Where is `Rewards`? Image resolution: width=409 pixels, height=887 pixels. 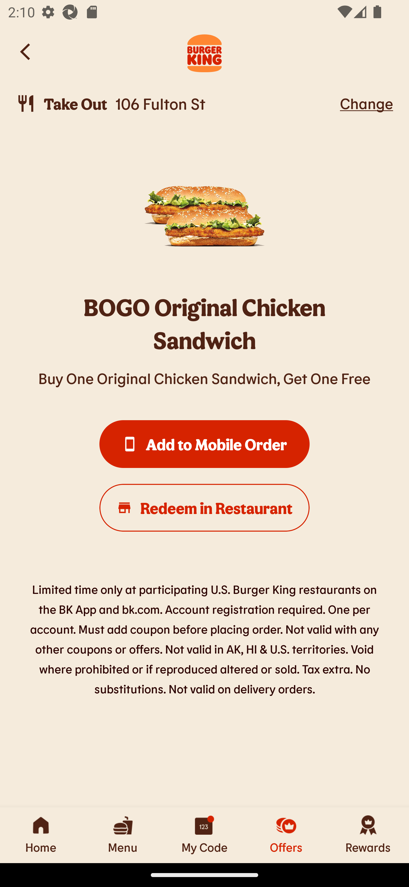
Rewards is located at coordinates (368, 835).